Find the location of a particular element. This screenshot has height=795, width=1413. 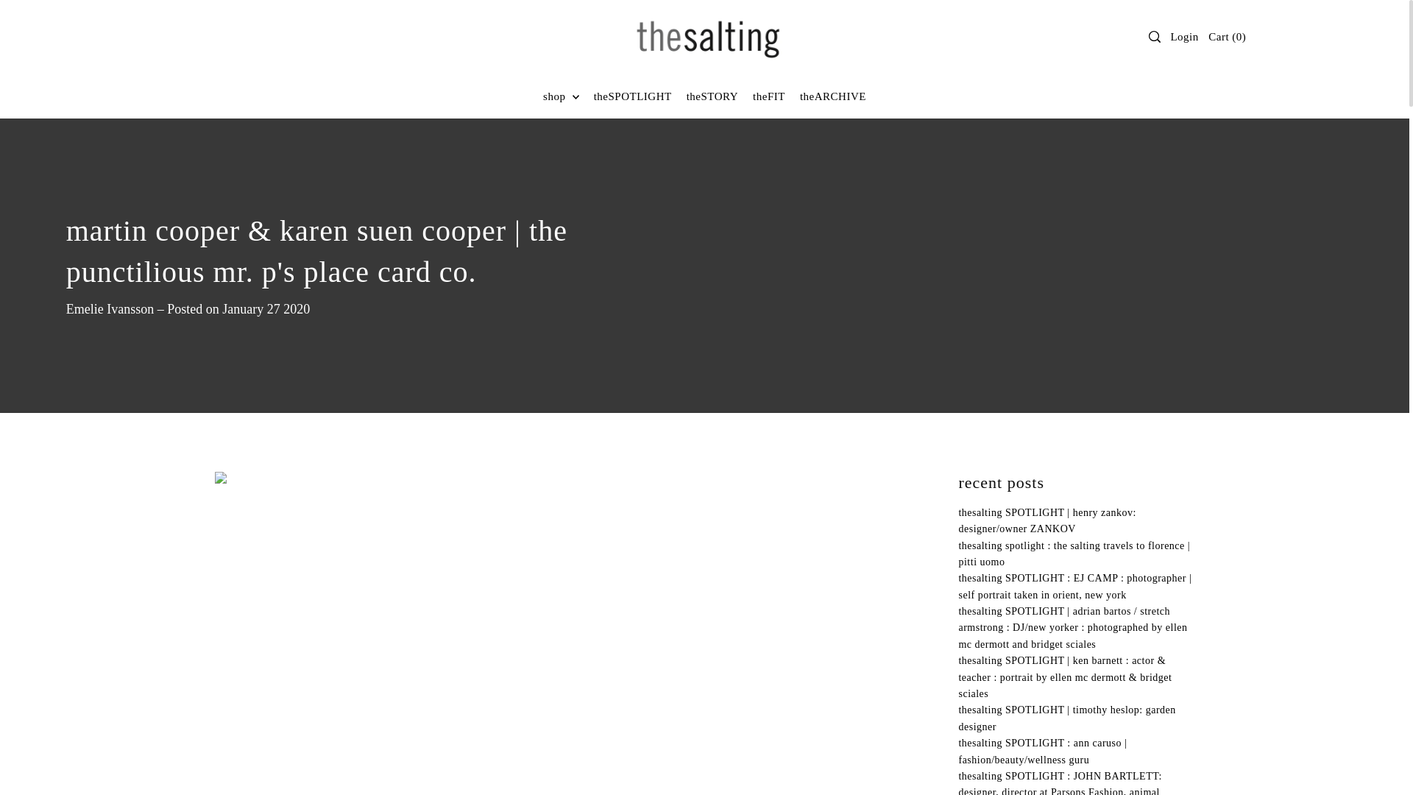

theSPOTLIGHT is located at coordinates (633, 96).